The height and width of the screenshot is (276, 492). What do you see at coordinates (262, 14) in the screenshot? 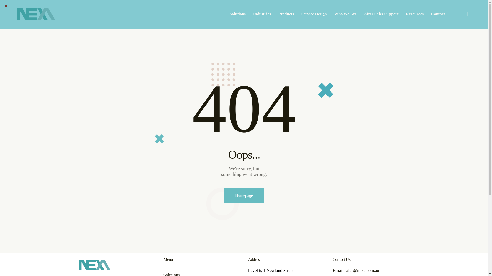
I see `Industries` at bounding box center [262, 14].